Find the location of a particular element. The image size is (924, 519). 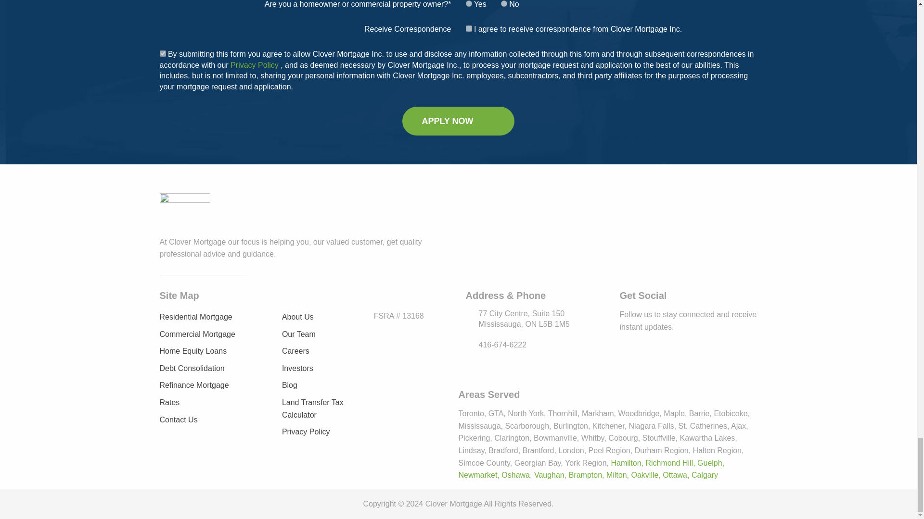

No is located at coordinates (504, 4).